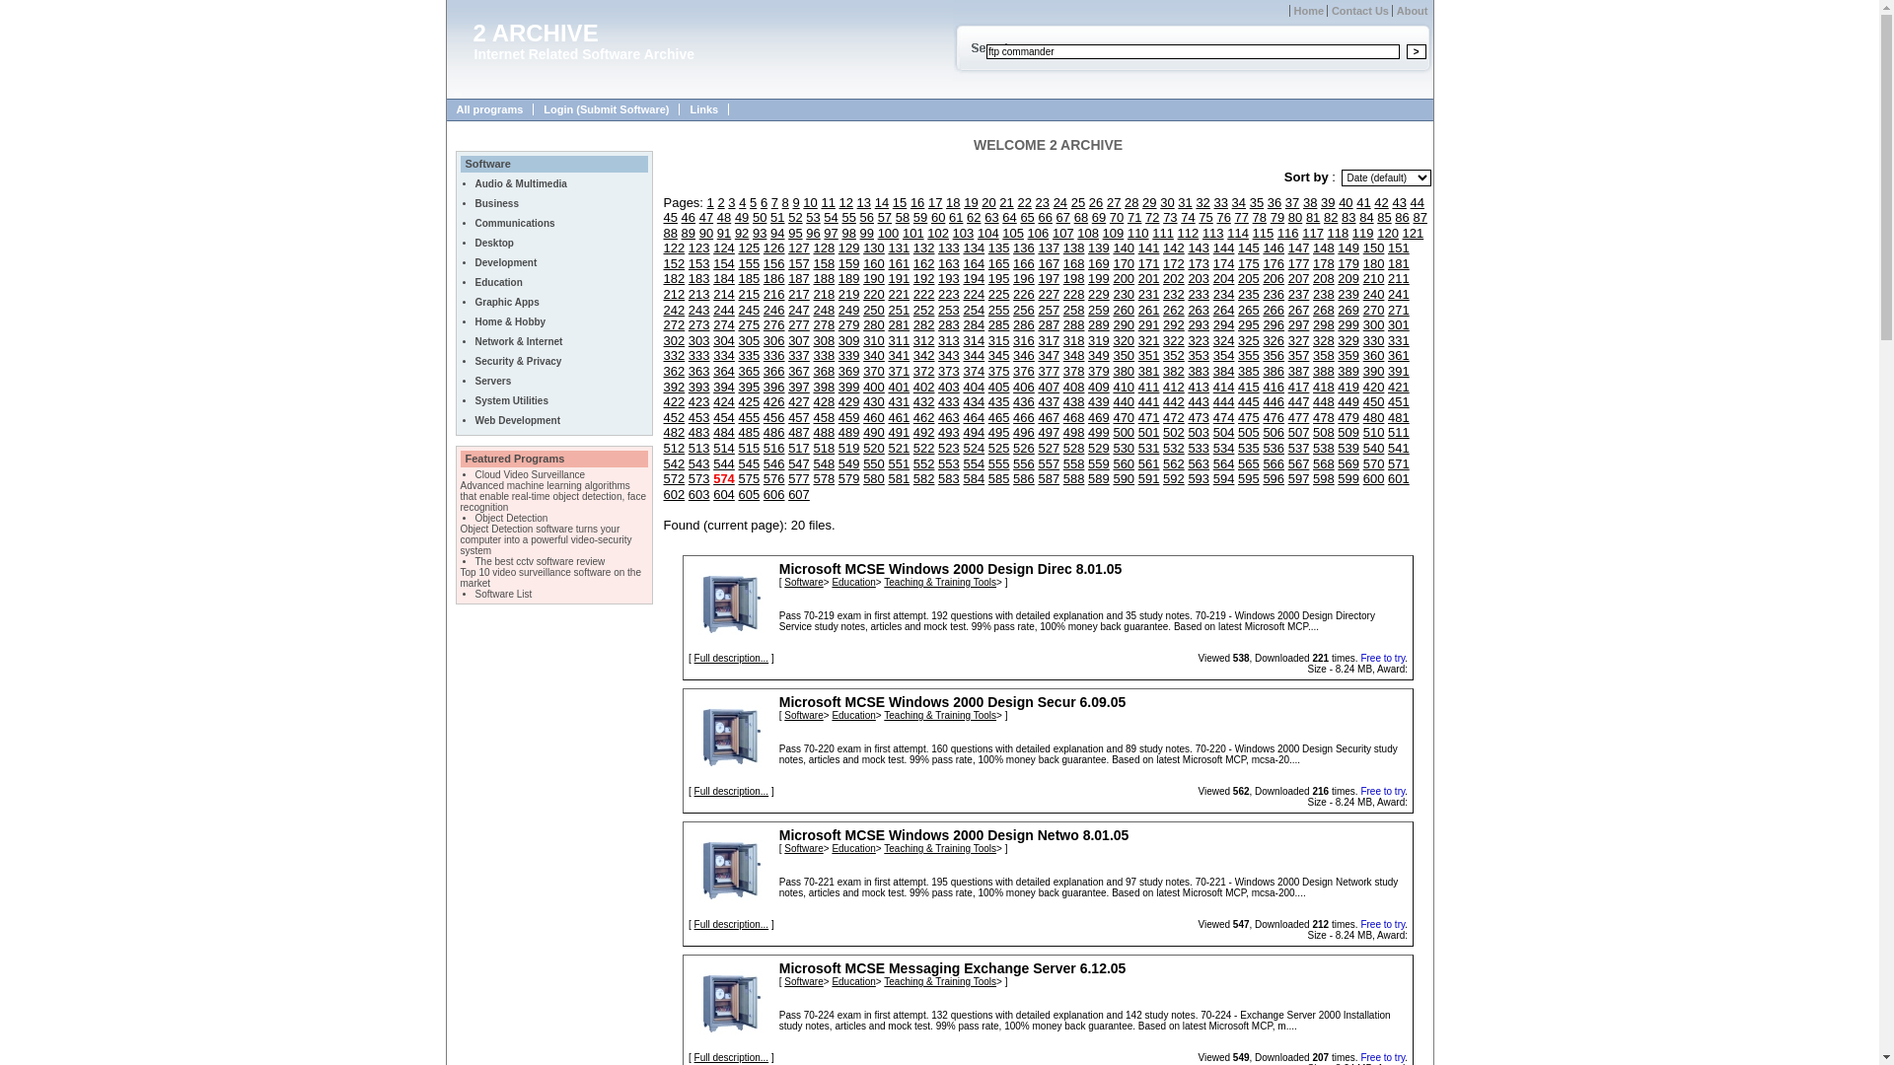  I want to click on 308, so click(824, 341).